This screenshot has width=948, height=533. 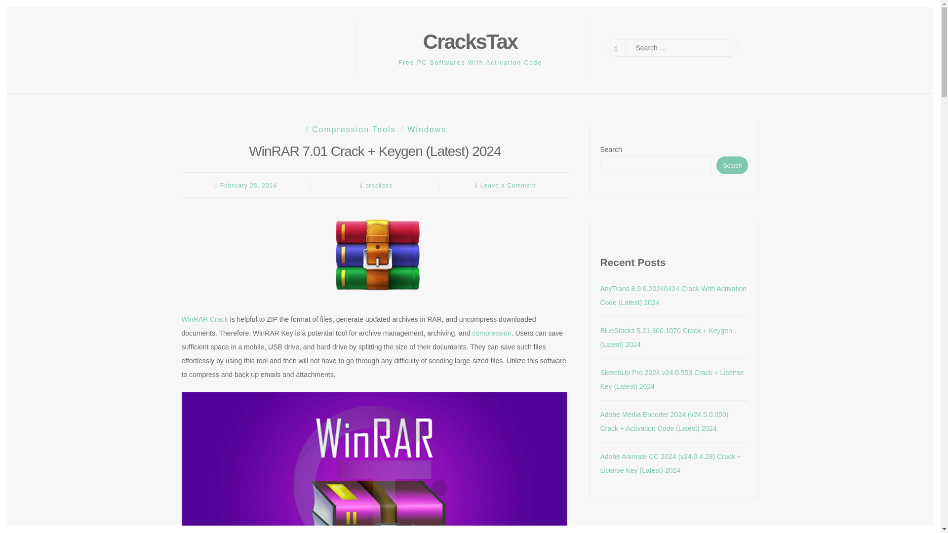 I want to click on WinRAR Crack, so click(x=205, y=319).